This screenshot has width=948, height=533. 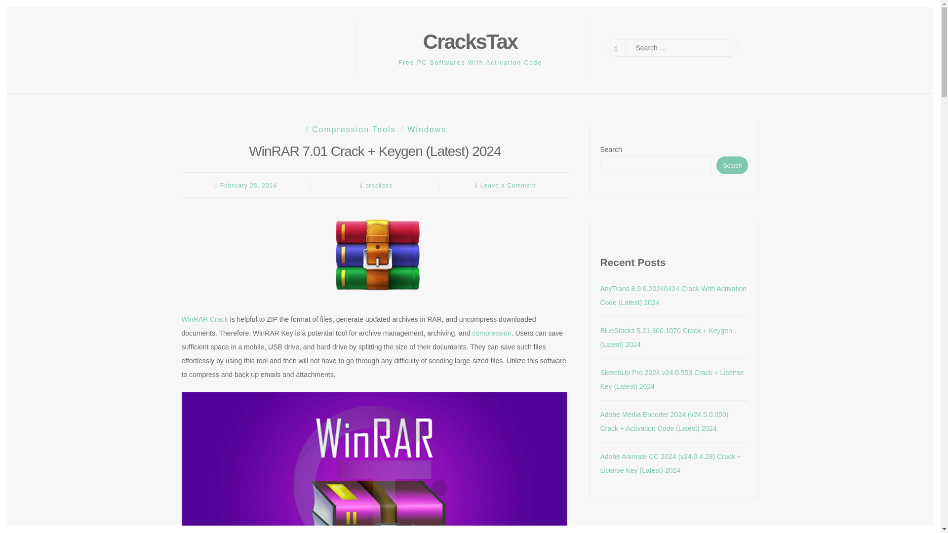 I want to click on WinRAR Crack, so click(x=205, y=319).